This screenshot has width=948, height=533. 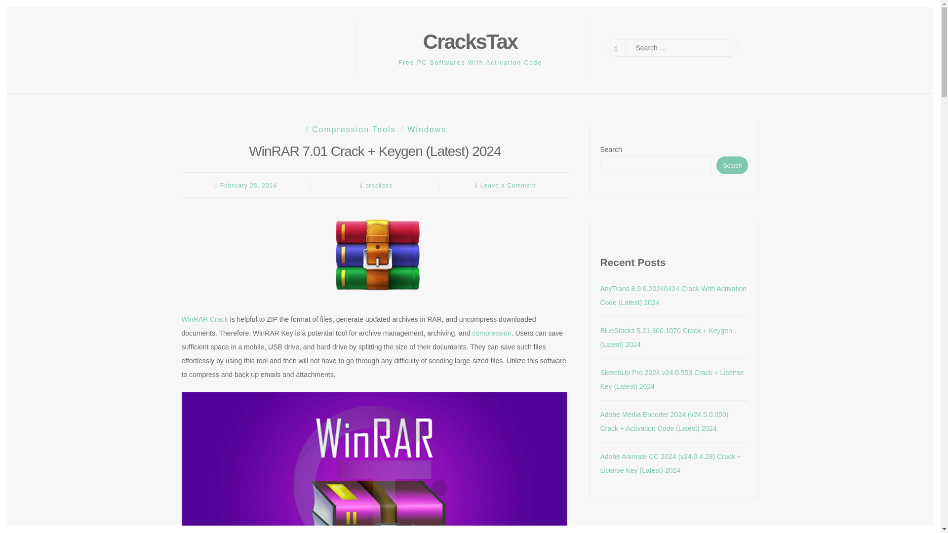 I want to click on WinRAR Crack, so click(x=205, y=319).